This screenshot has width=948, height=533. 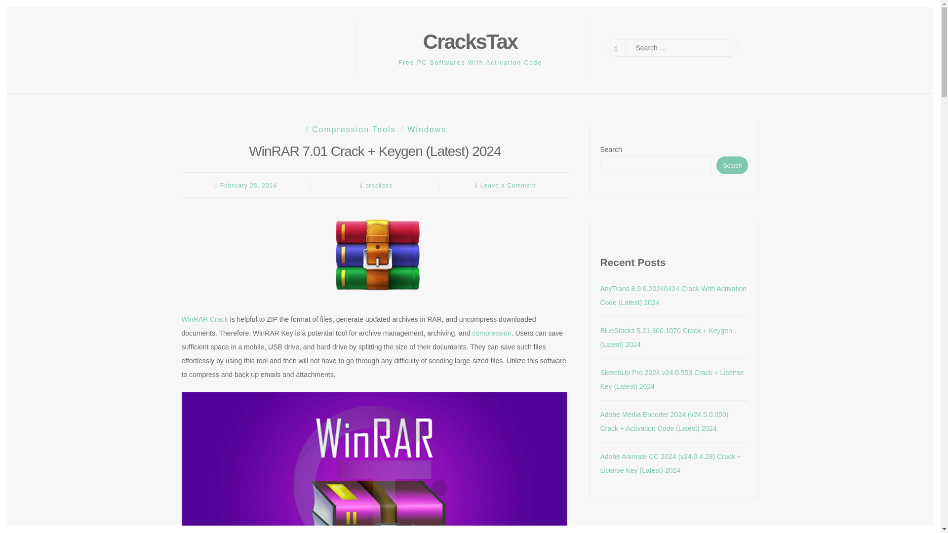 I want to click on WinRAR Crack, so click(x=205, y=319).